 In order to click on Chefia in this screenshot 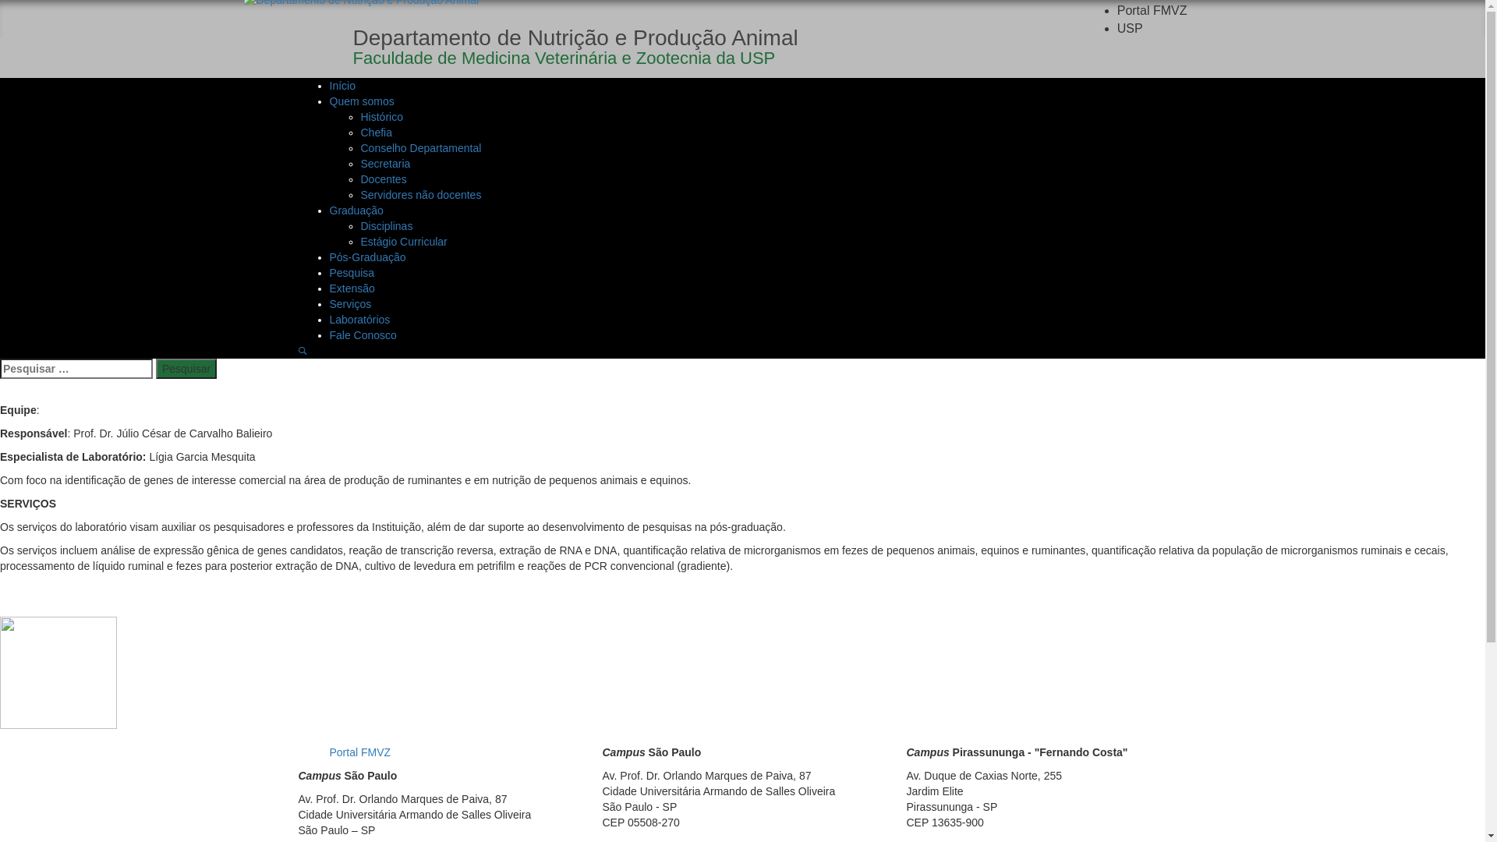, I will do `click(376, 133)`.